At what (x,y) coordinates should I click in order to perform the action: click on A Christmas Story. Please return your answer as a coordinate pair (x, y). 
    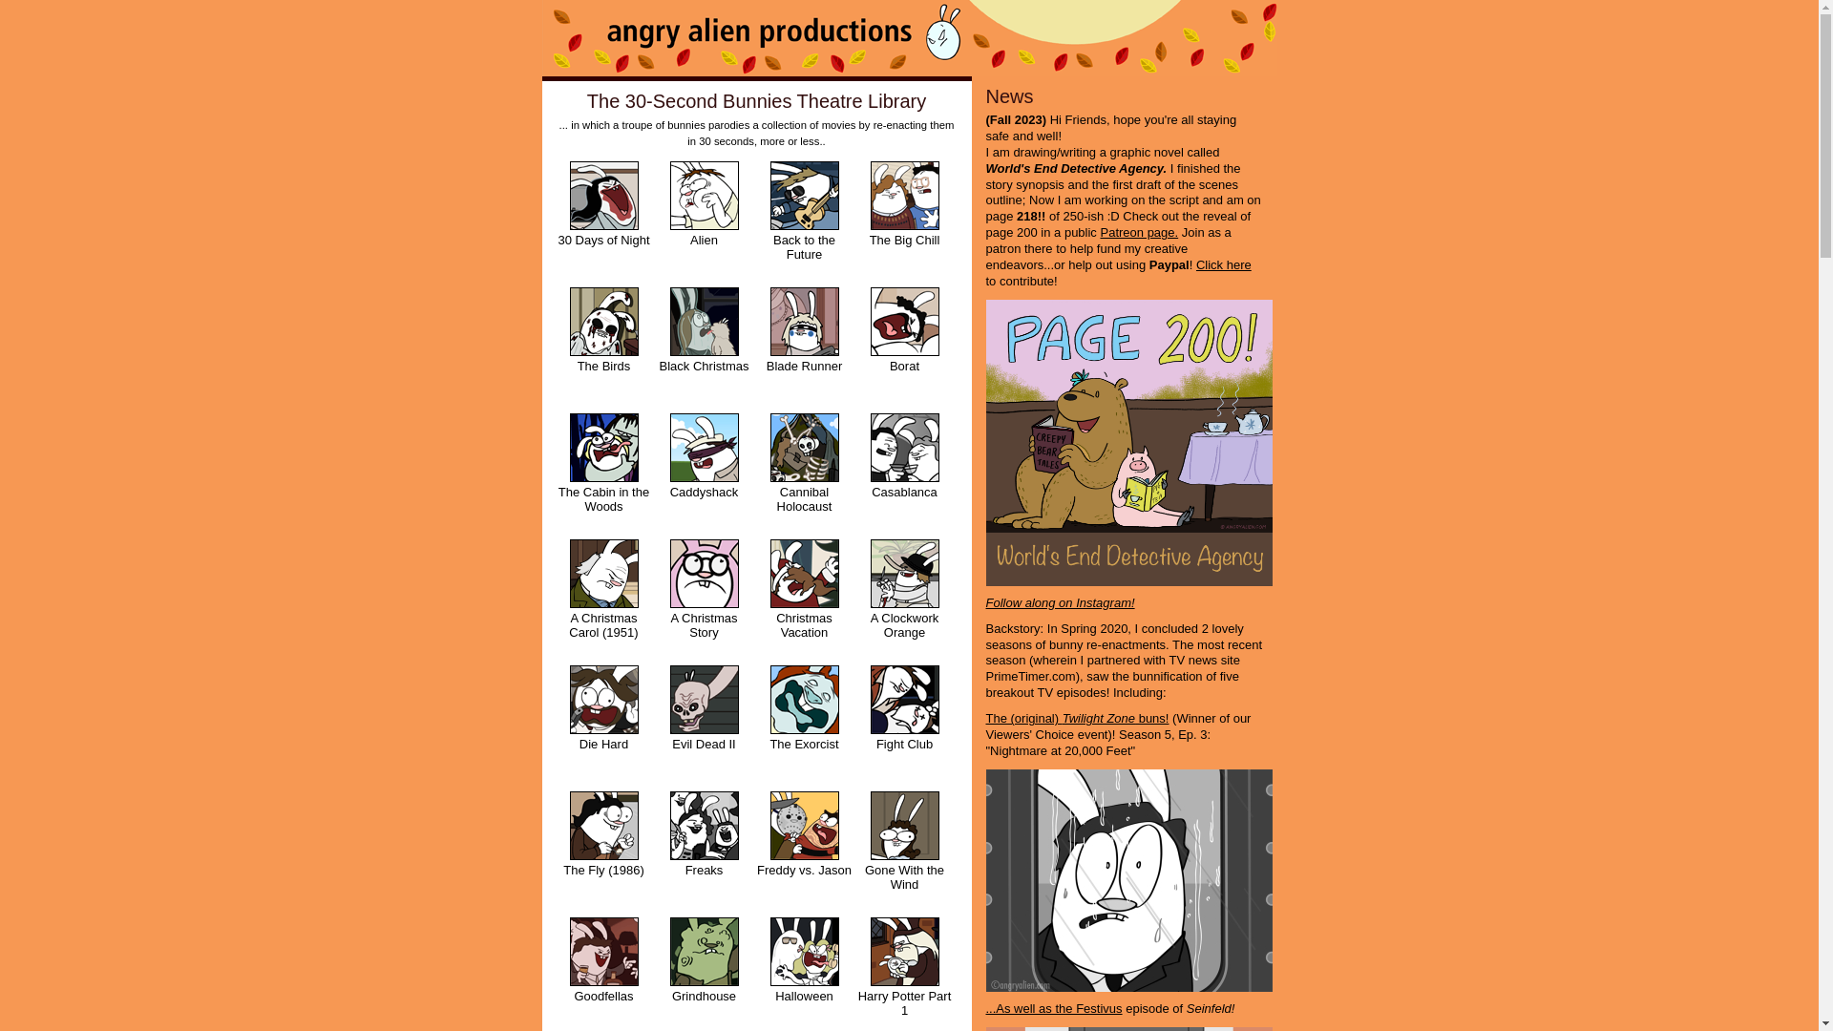
    Looking at the image, I should click on (705, 598).